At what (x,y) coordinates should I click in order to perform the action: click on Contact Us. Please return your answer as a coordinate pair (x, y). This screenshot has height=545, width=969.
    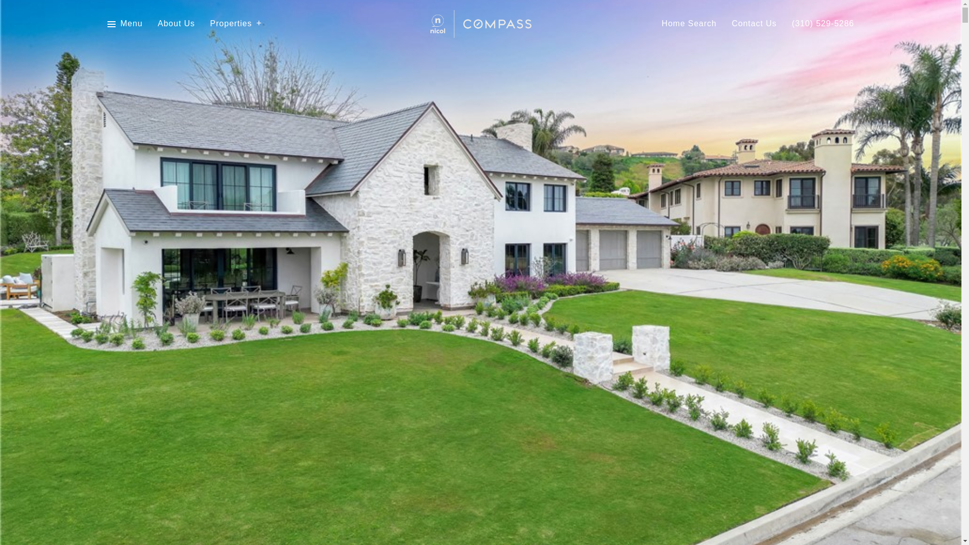
    Looking at the image, I should click on (754, 24).